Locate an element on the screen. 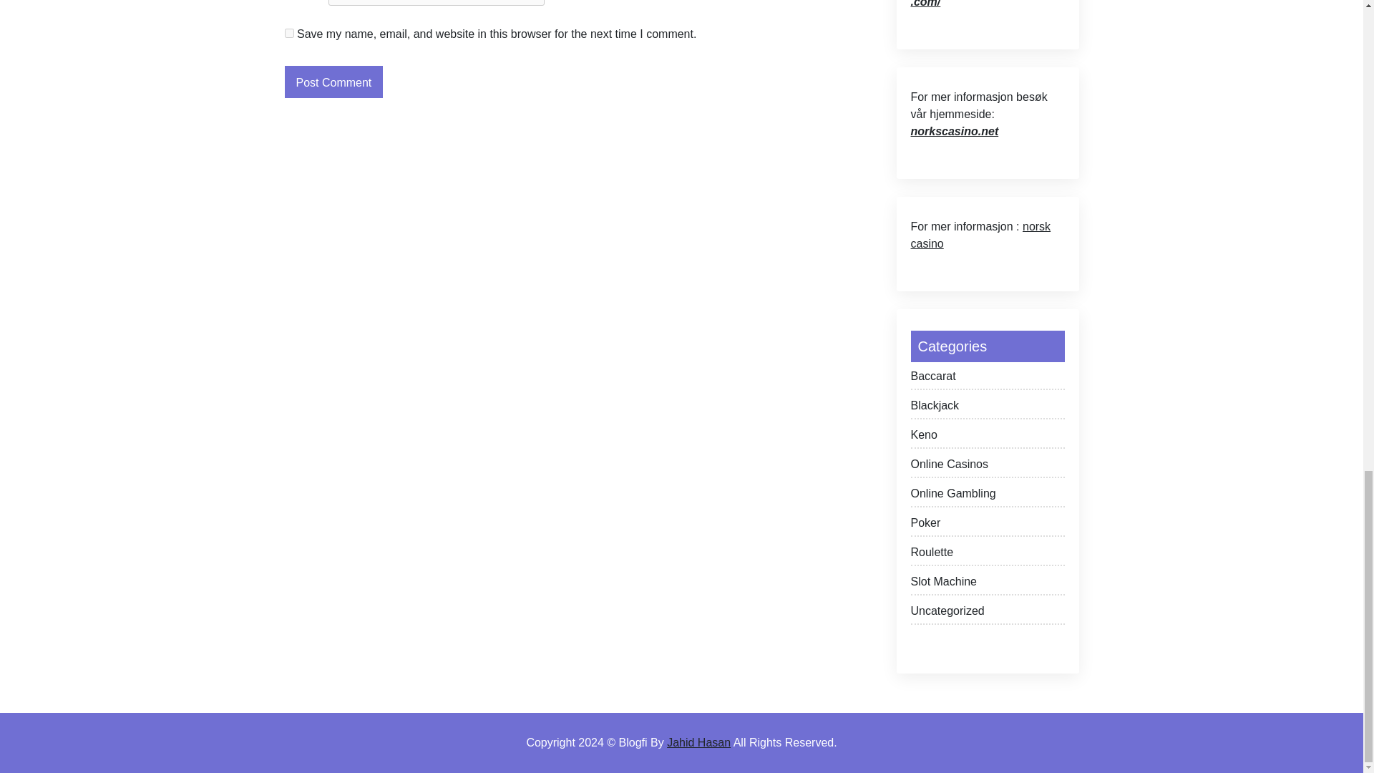 The height and width of the screenshot is (773, 1374). Post Comment is located at coordinates (333, 82).